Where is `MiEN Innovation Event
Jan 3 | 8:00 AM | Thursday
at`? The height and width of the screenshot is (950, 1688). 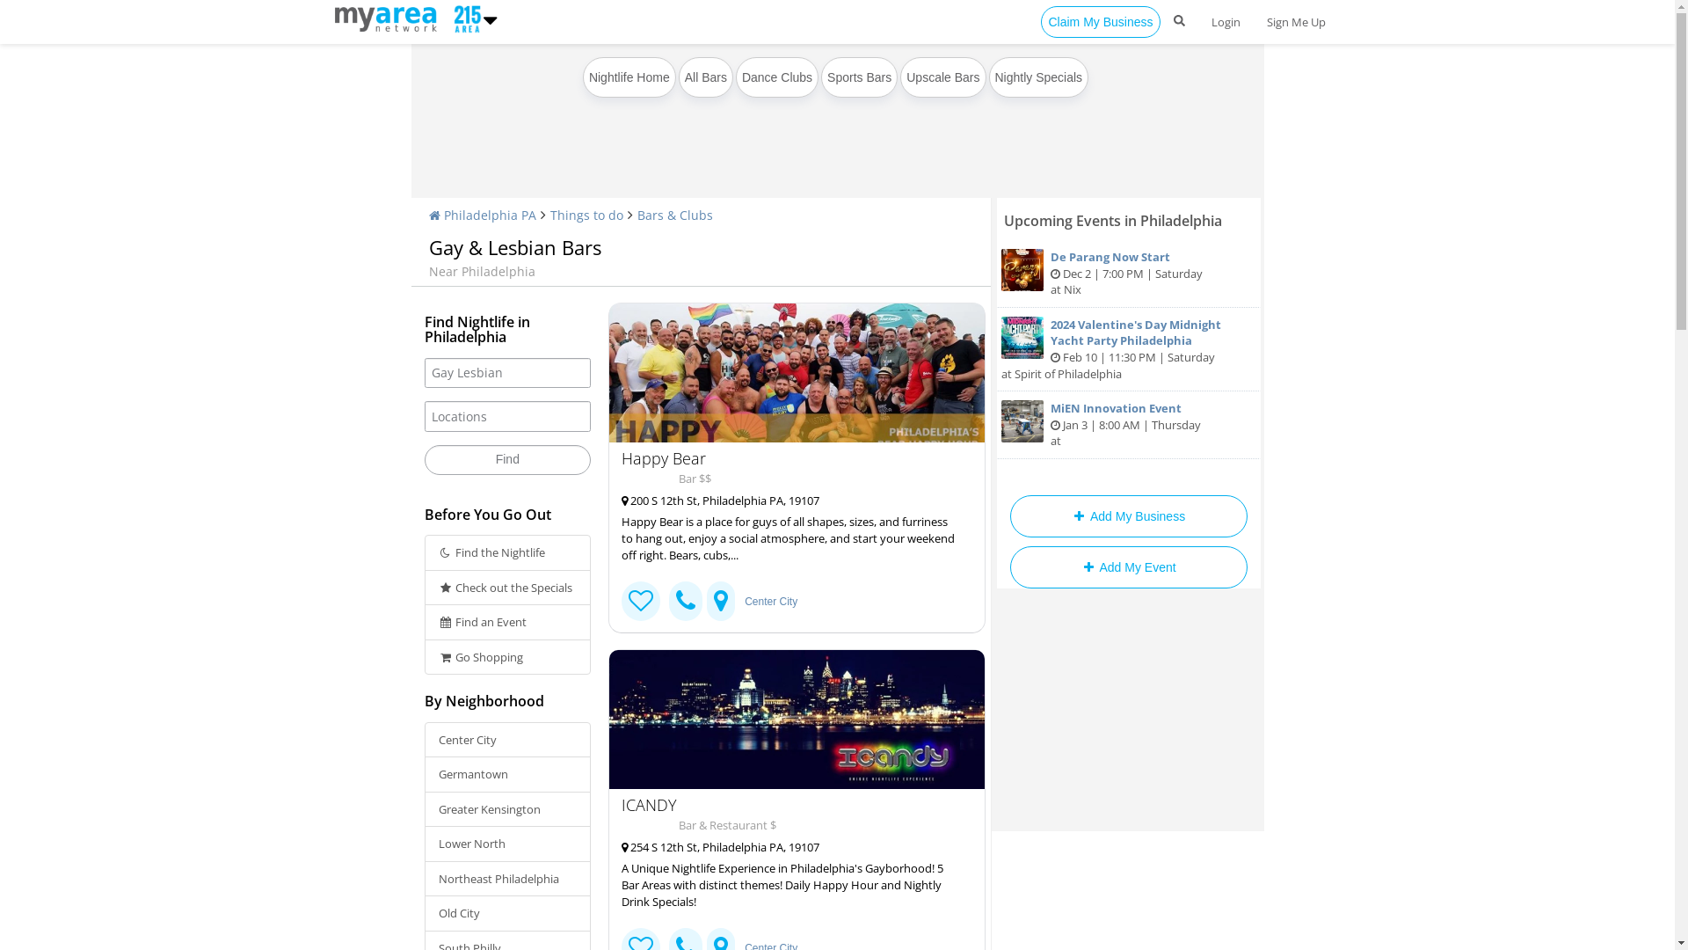 MiEN Innovation Event
Jan 3 | 8:00 AM | Thursday
at is located at coordinates (1129, 426).